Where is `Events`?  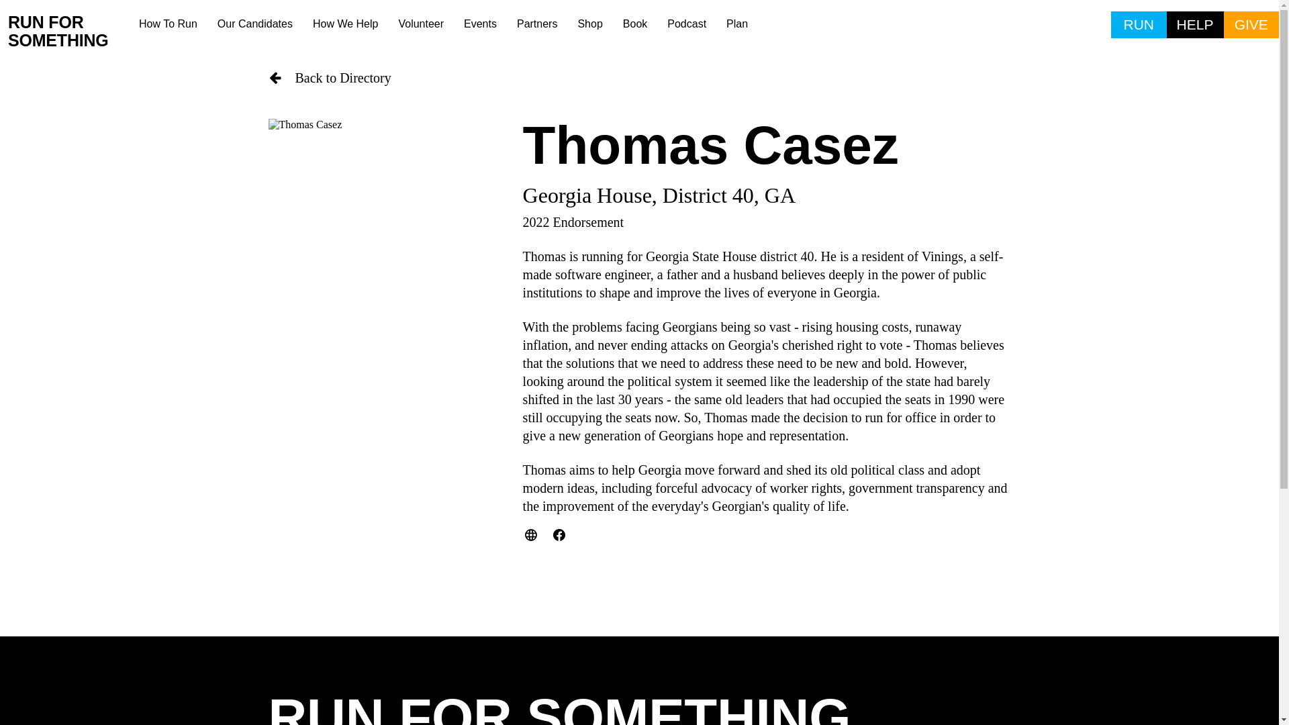
Events is located at coordinates (479, 24).